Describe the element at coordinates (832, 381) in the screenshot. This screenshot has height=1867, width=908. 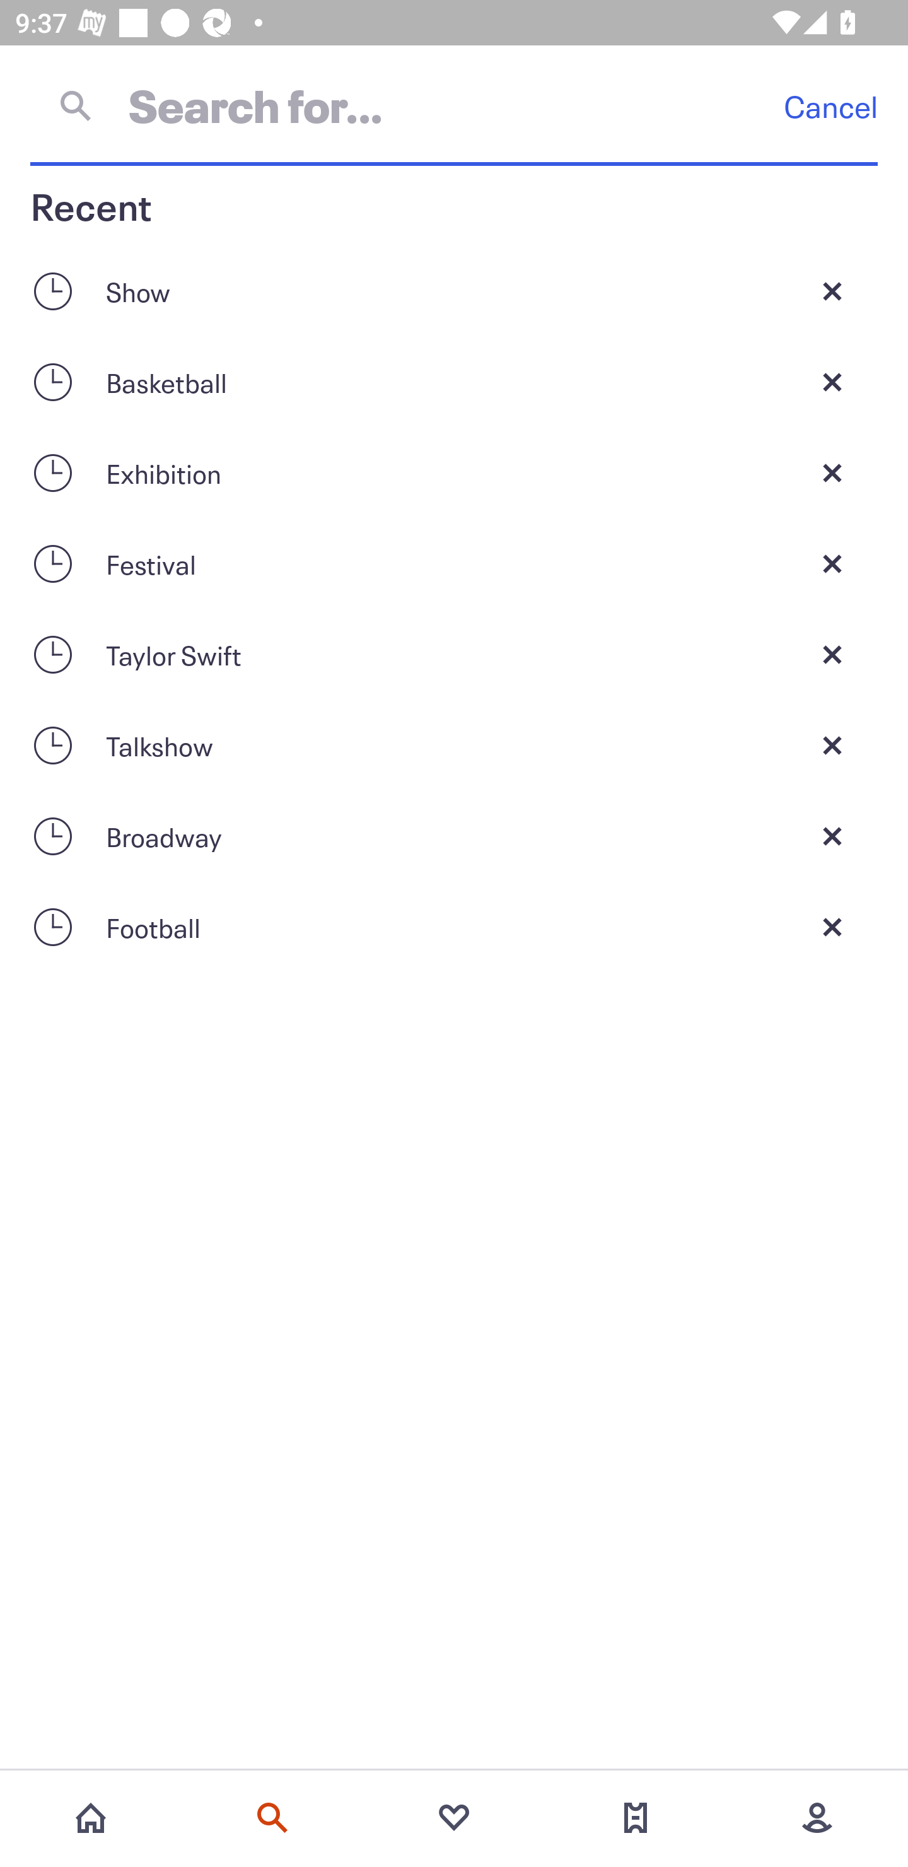
I see `Close current screen` at that location.